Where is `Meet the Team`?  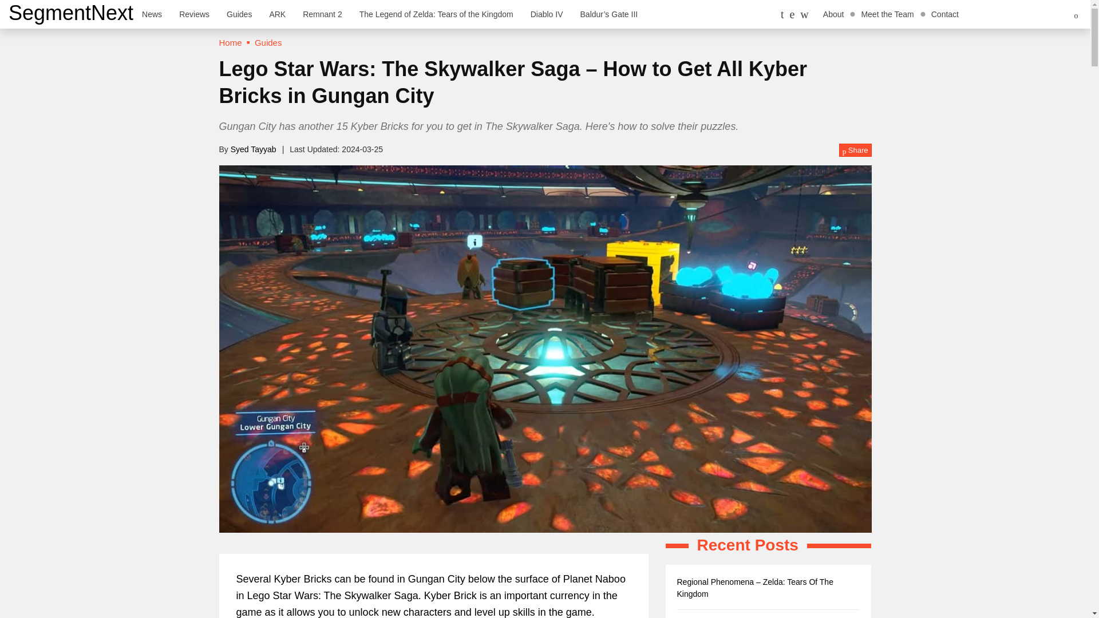
Meet the Team is located at coordinates (887, 14).